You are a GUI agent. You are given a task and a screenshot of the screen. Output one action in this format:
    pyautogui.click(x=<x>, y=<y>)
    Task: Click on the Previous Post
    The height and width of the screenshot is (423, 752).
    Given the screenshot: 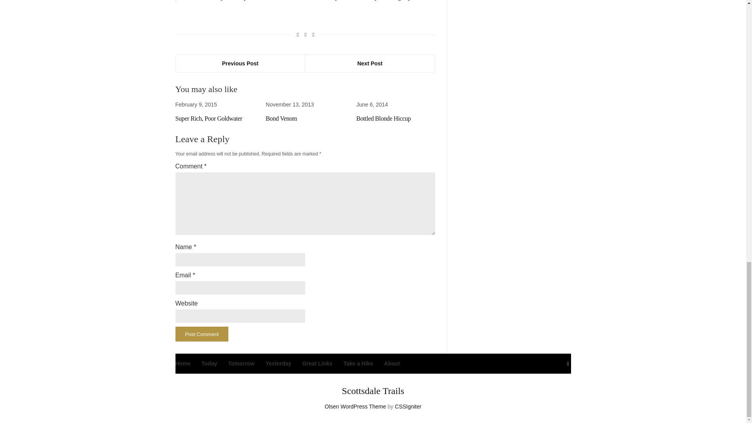 What is the action you would take?
    pyautogui.click(x=240, y=63)
    